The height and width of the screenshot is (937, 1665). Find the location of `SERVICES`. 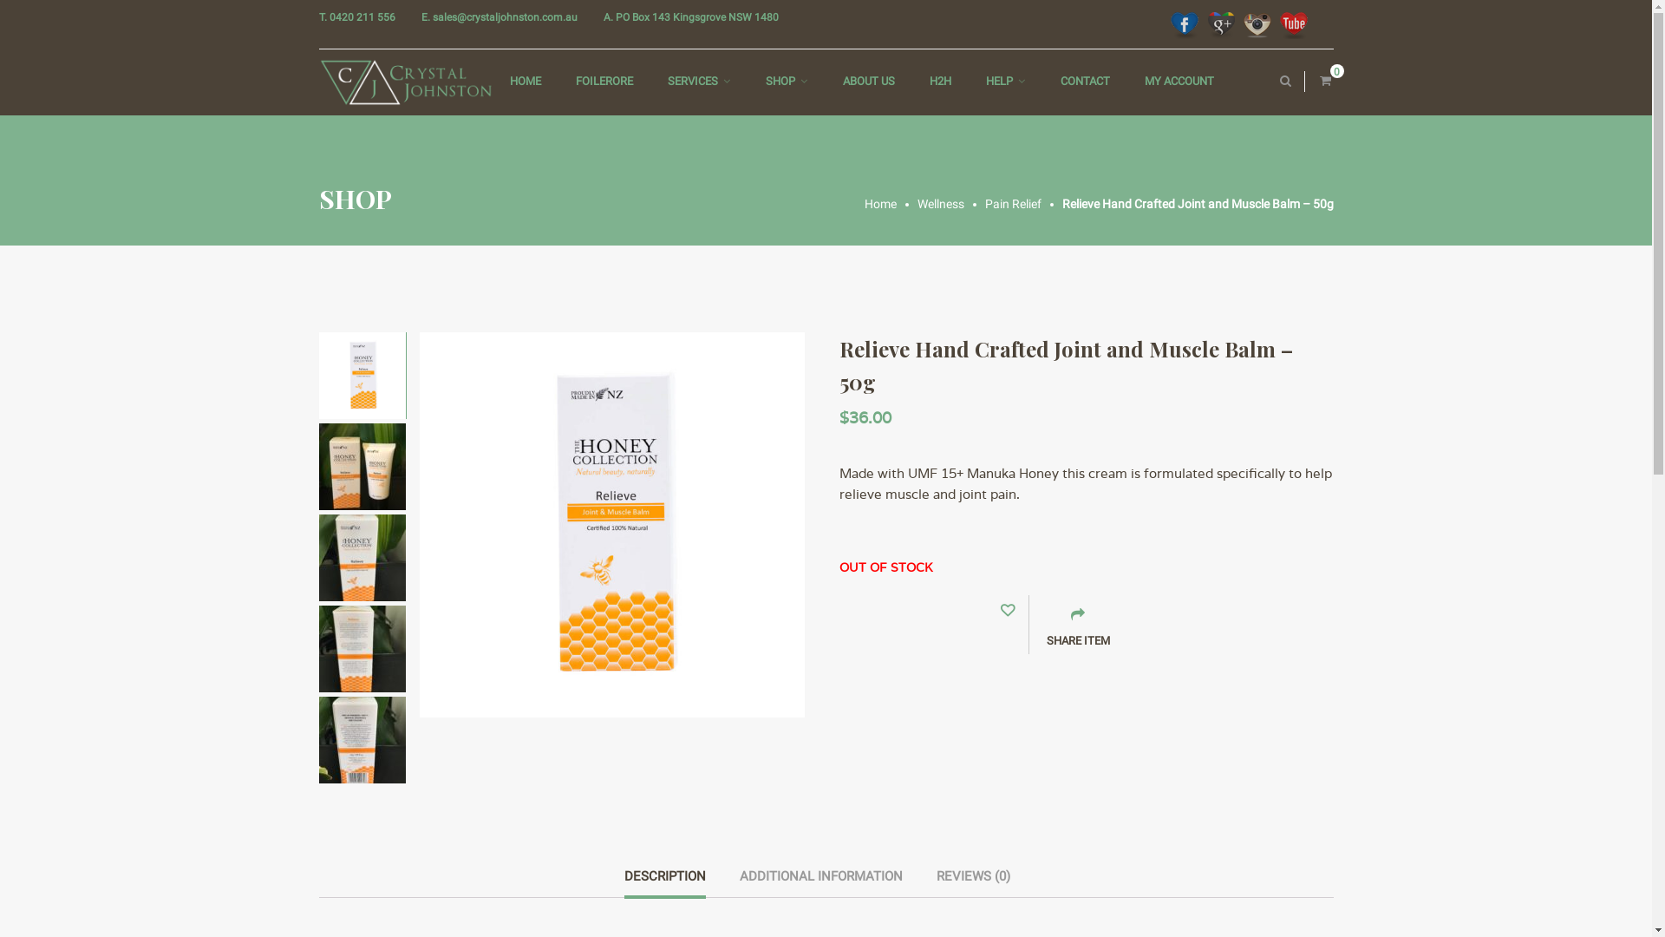

SERVICES is located at coordinates (693, 82).